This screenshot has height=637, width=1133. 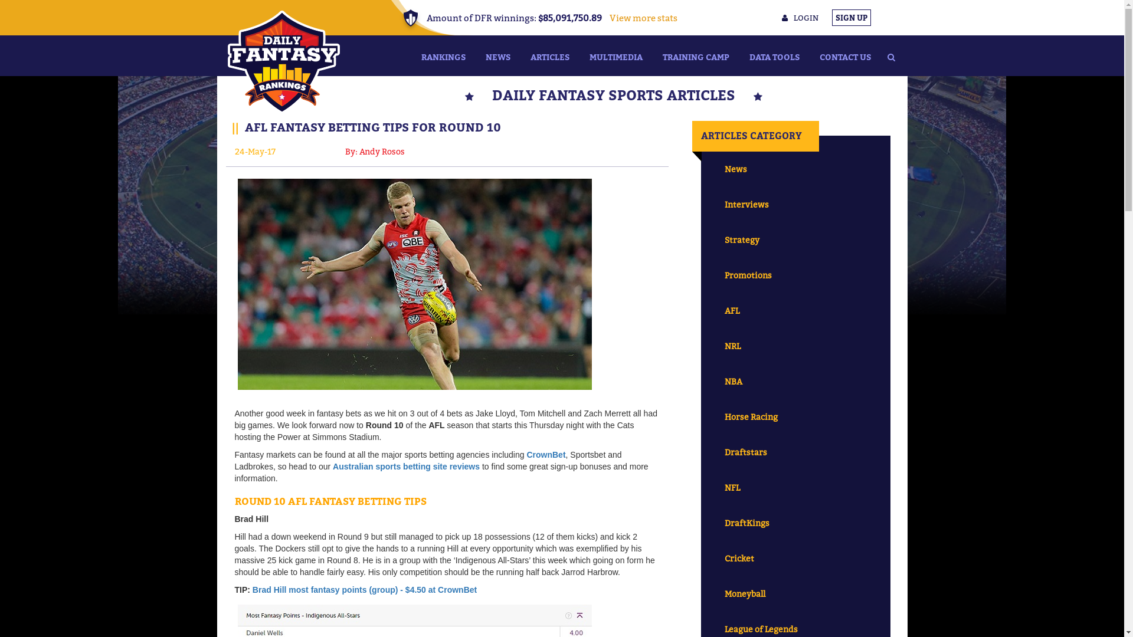 What do you see at coordinates (696, 55) in the screenshot?
I see `TRAINING CAMP` at bounding box center [696, 55].